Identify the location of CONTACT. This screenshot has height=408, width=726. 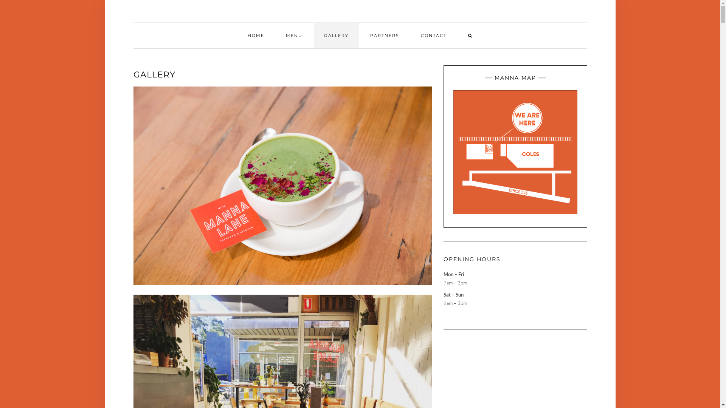
(434, 36).